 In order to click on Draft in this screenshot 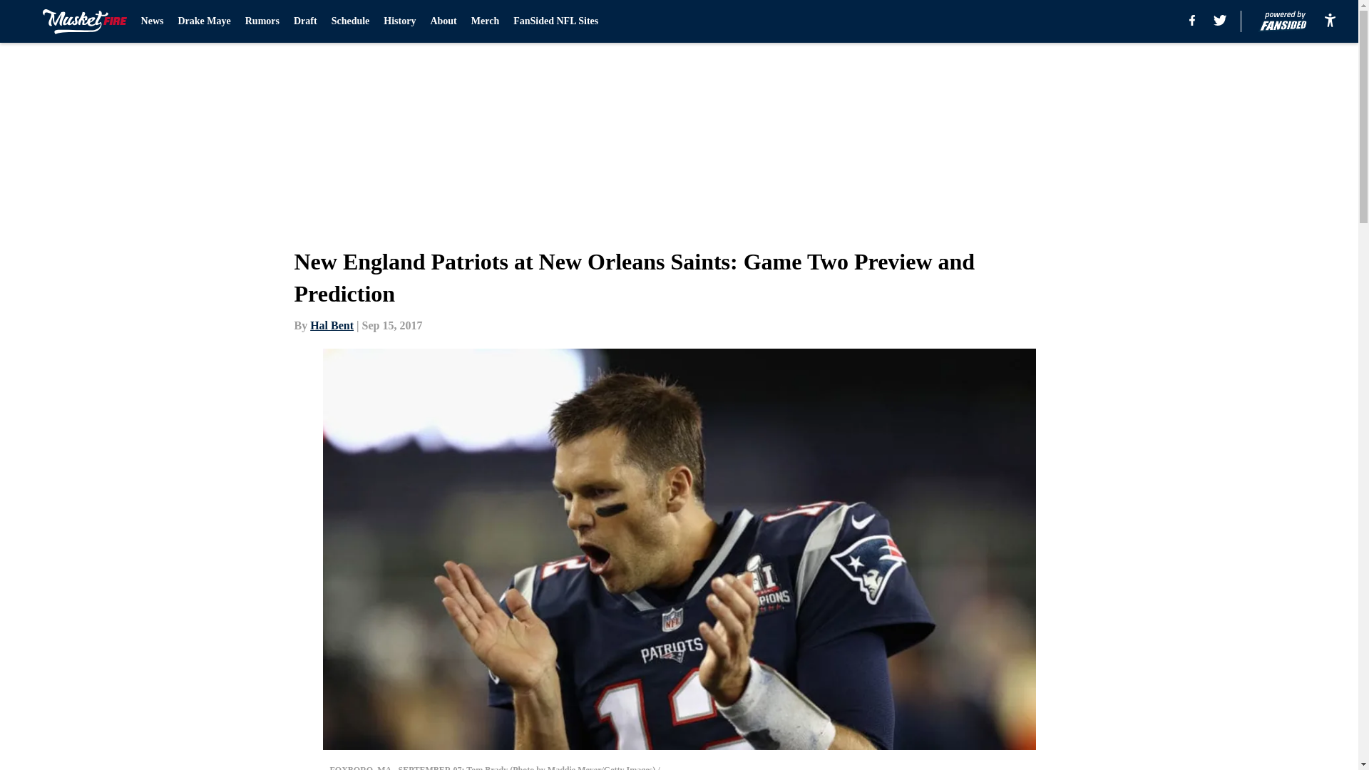, I will do `click(305, 21)`.